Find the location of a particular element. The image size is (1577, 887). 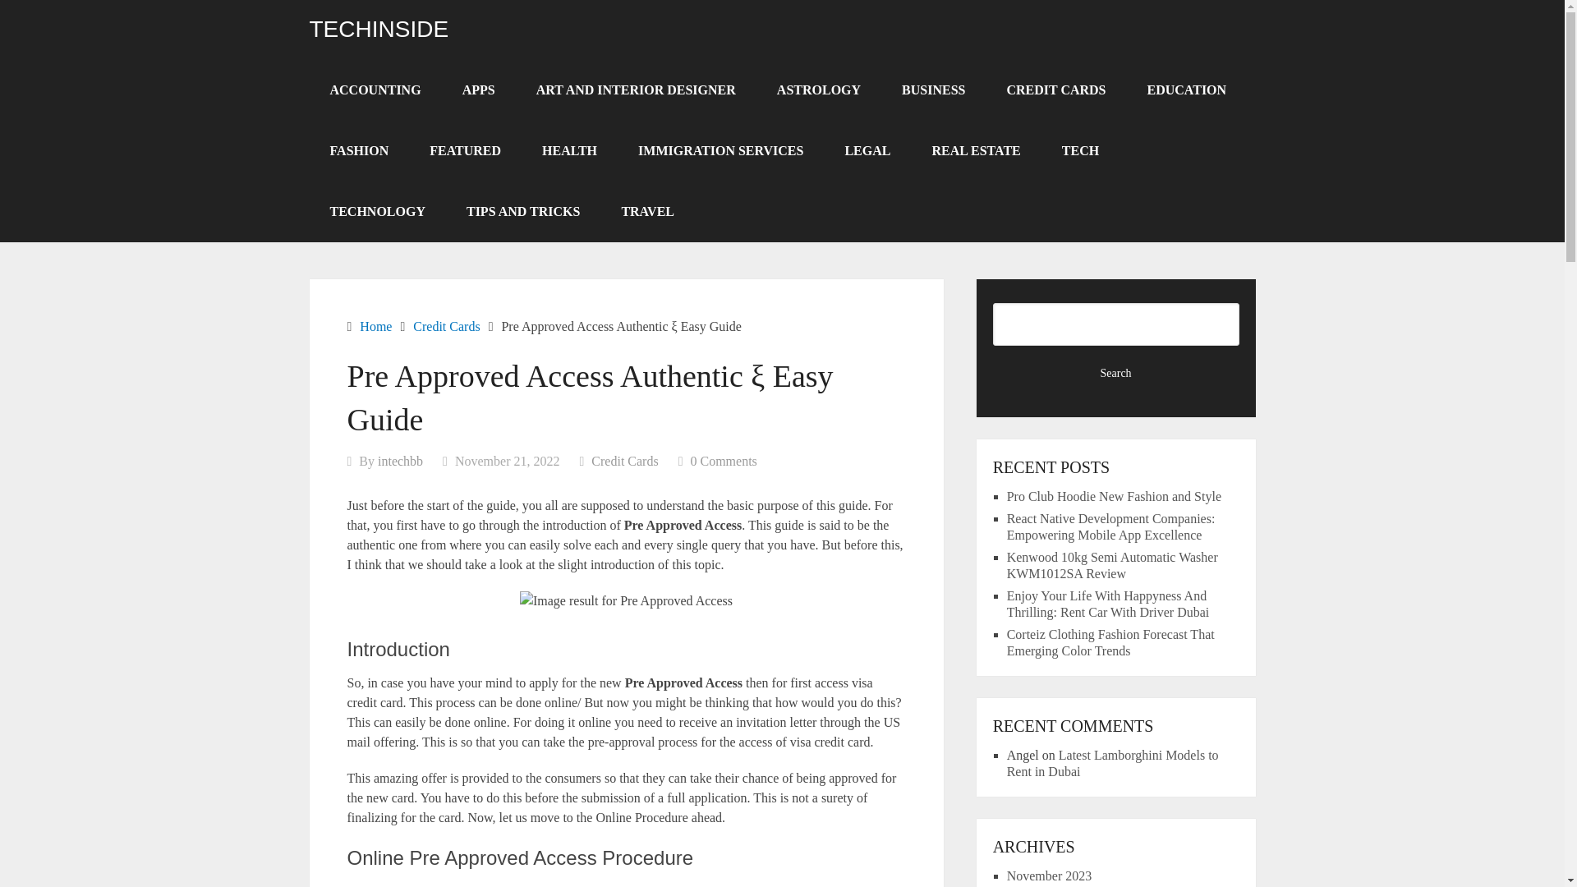

Kenwood 10kg Semi Automatic Washer KWM1012SA Review is located at coordinates (1112, 565).